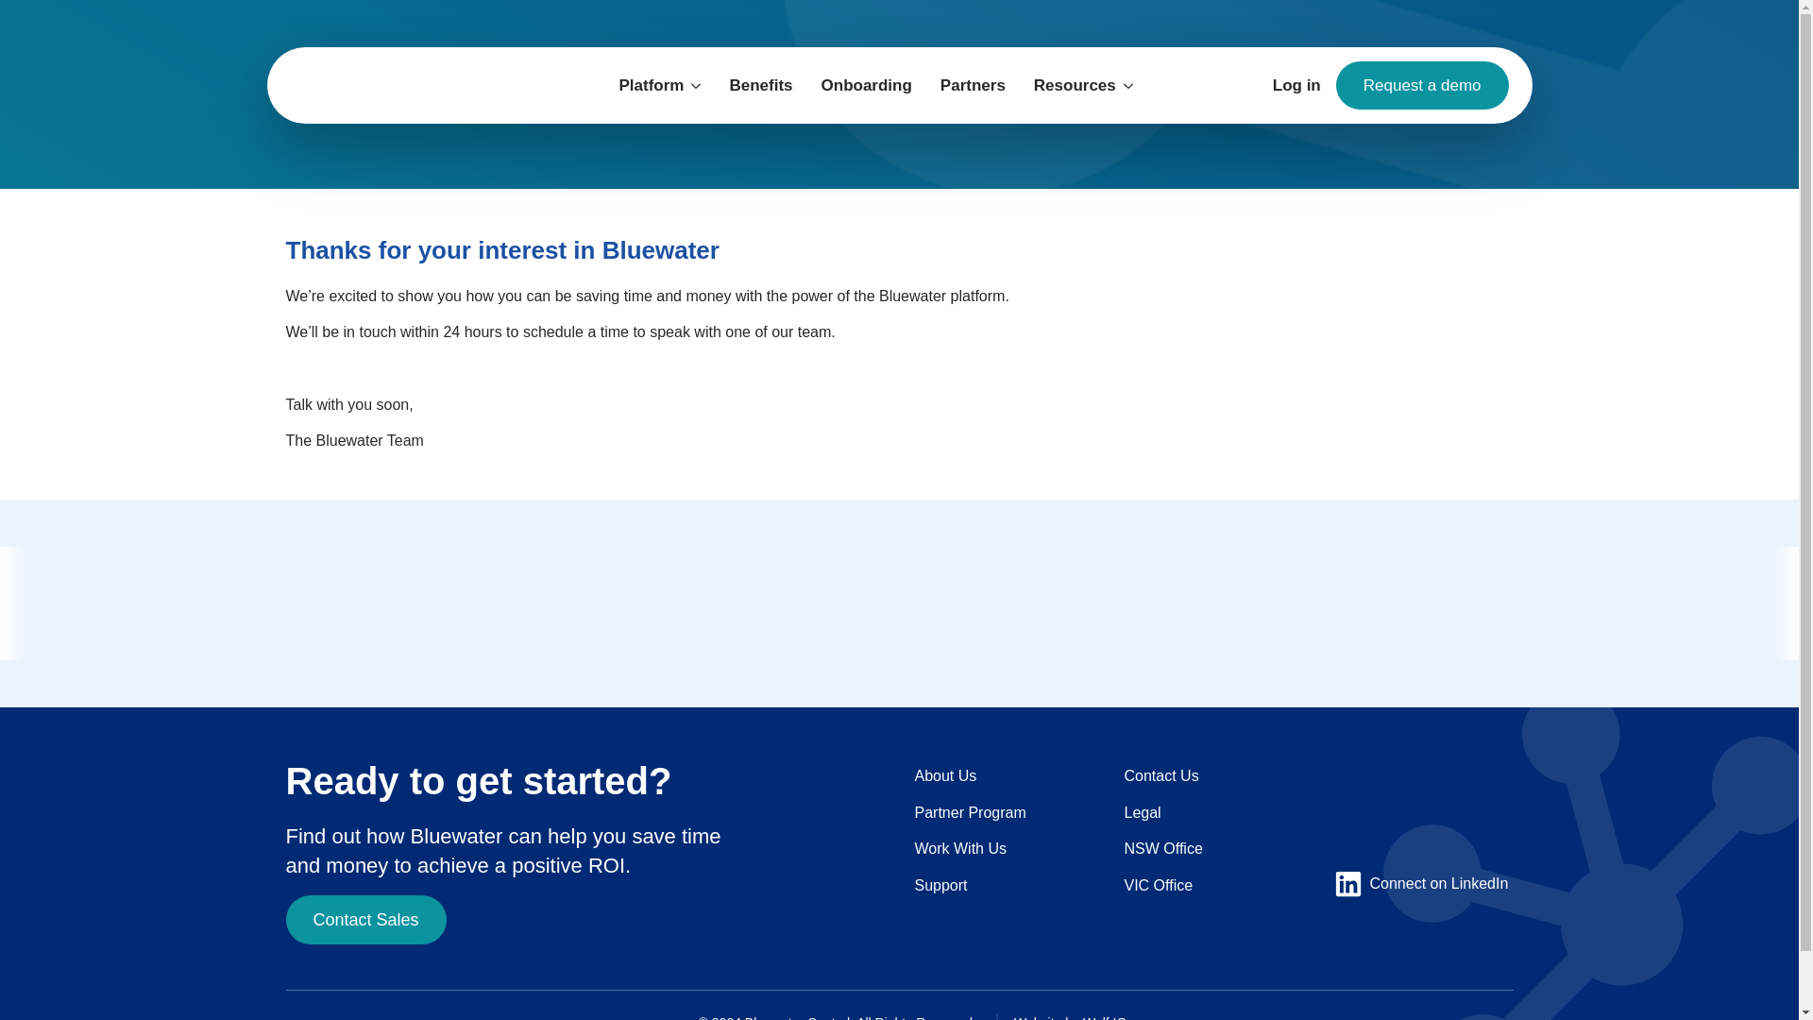 This screenshot has width=1813, height=1020. What do you see at coordinates (1158, 886) in the screenshot?
I see `VIC Office` at bounding box center [1158, 886].